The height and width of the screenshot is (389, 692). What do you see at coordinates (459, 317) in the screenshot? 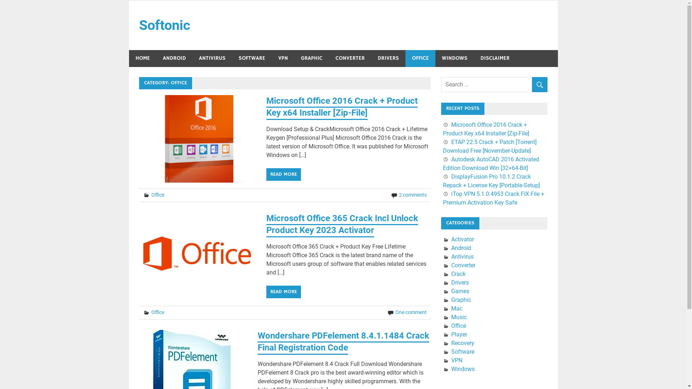
I see `Music` at bounding box center [459, 317].